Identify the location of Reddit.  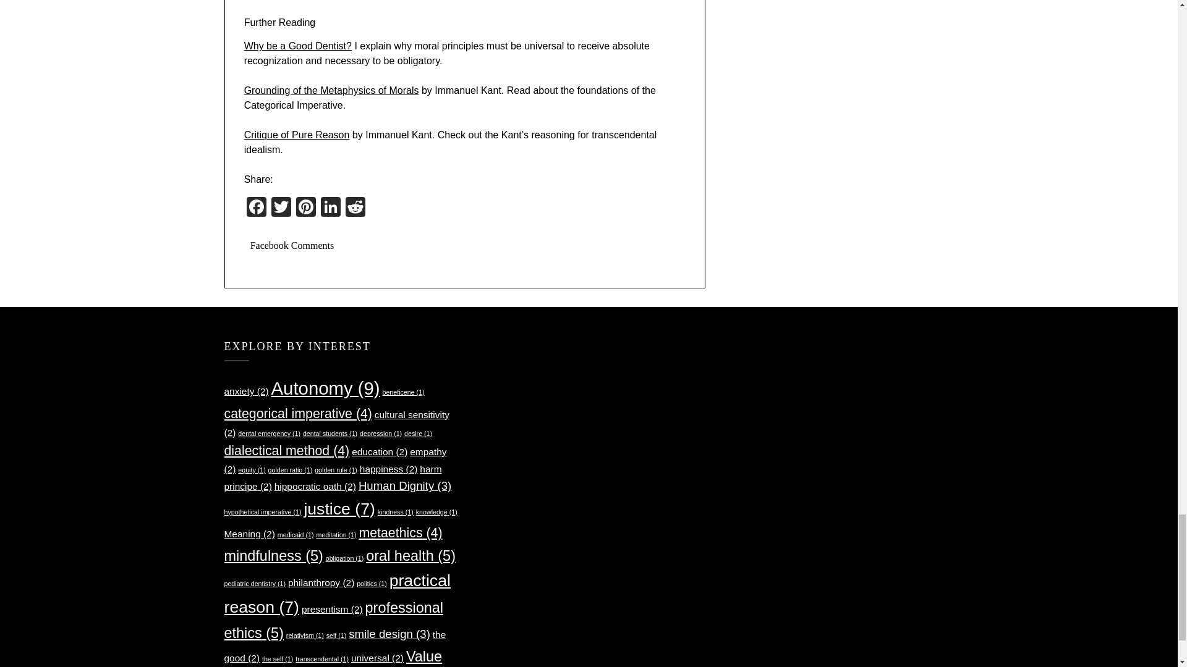
(355, 208).